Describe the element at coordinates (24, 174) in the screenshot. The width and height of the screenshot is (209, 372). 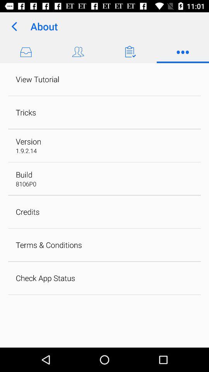
I see `jump until build icon` at that location.